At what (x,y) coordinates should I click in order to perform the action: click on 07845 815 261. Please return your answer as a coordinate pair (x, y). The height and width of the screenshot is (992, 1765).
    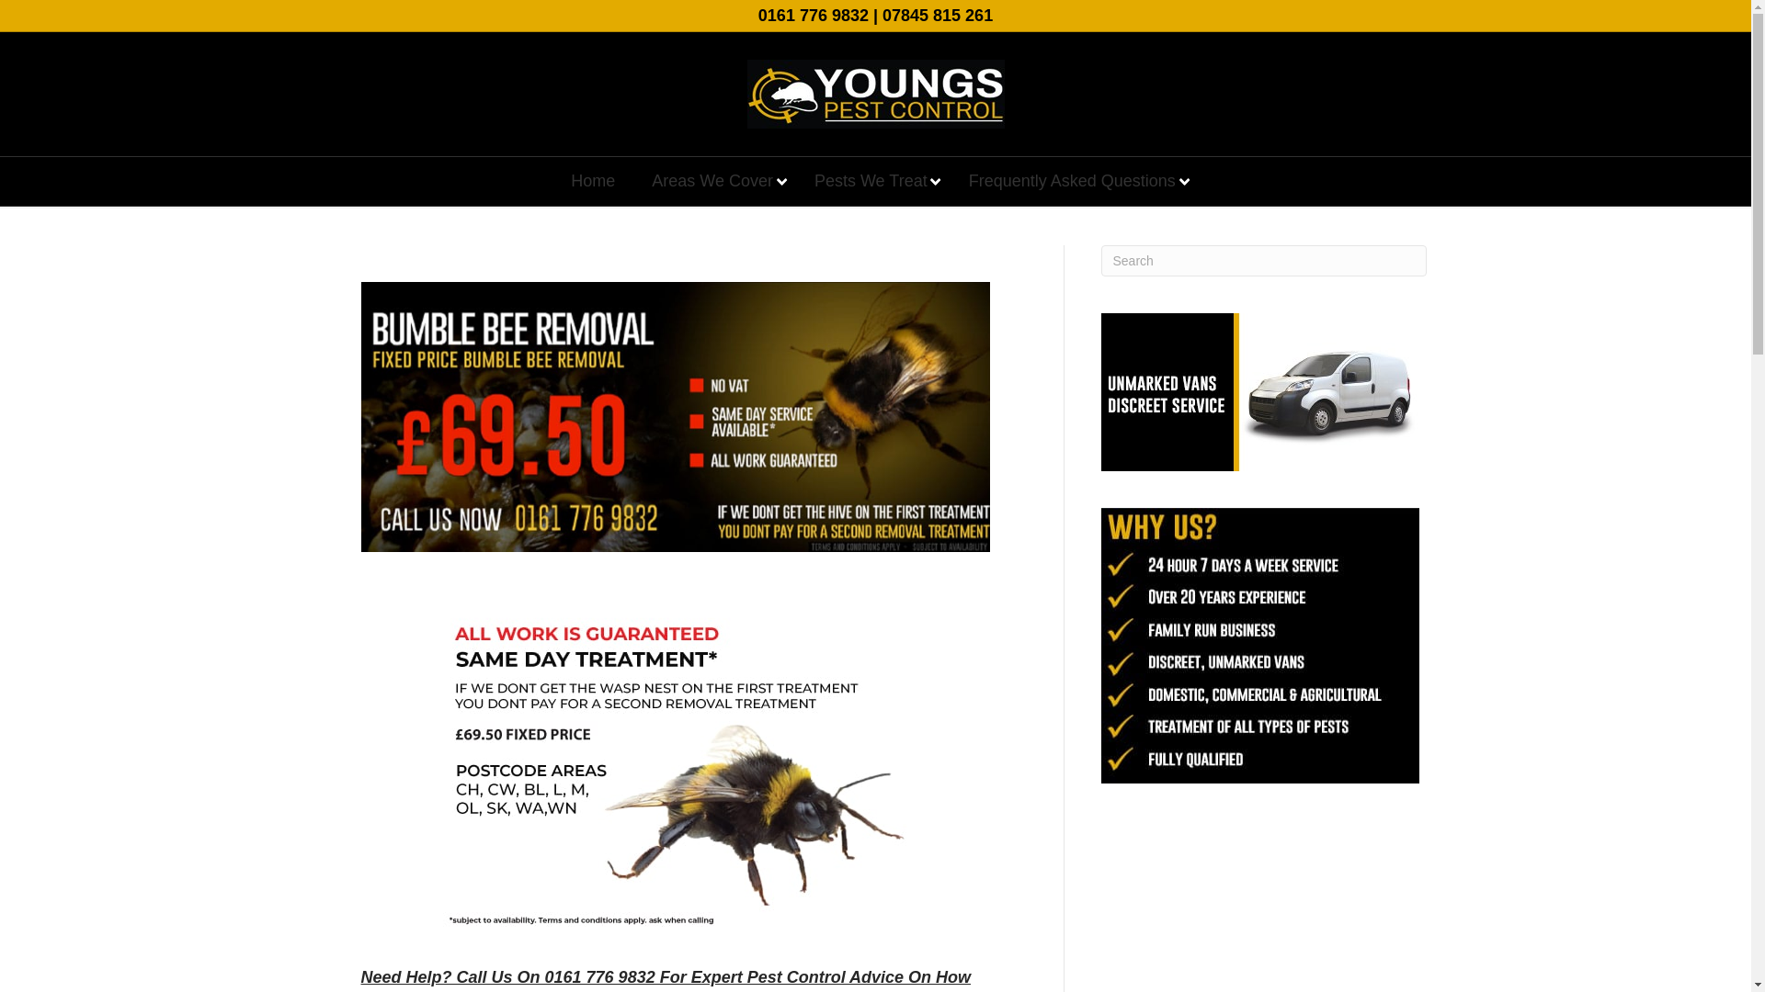
    Looking at the image, I should click on (938, 15).